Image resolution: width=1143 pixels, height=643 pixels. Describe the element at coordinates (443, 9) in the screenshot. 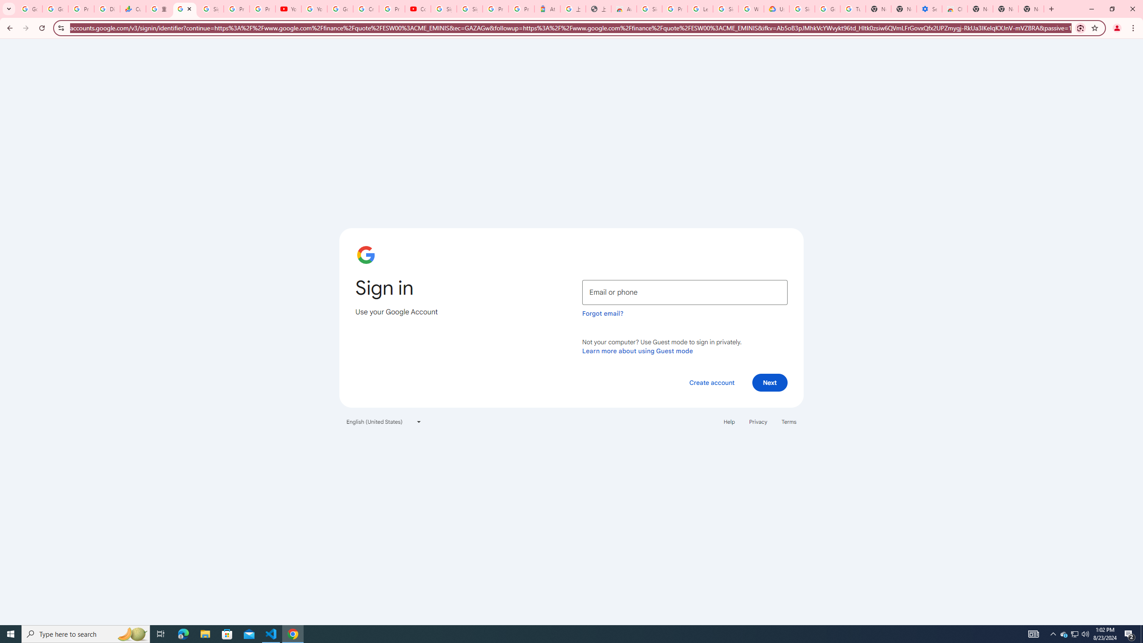

I see `Sign in - Google Accounts` at that location.